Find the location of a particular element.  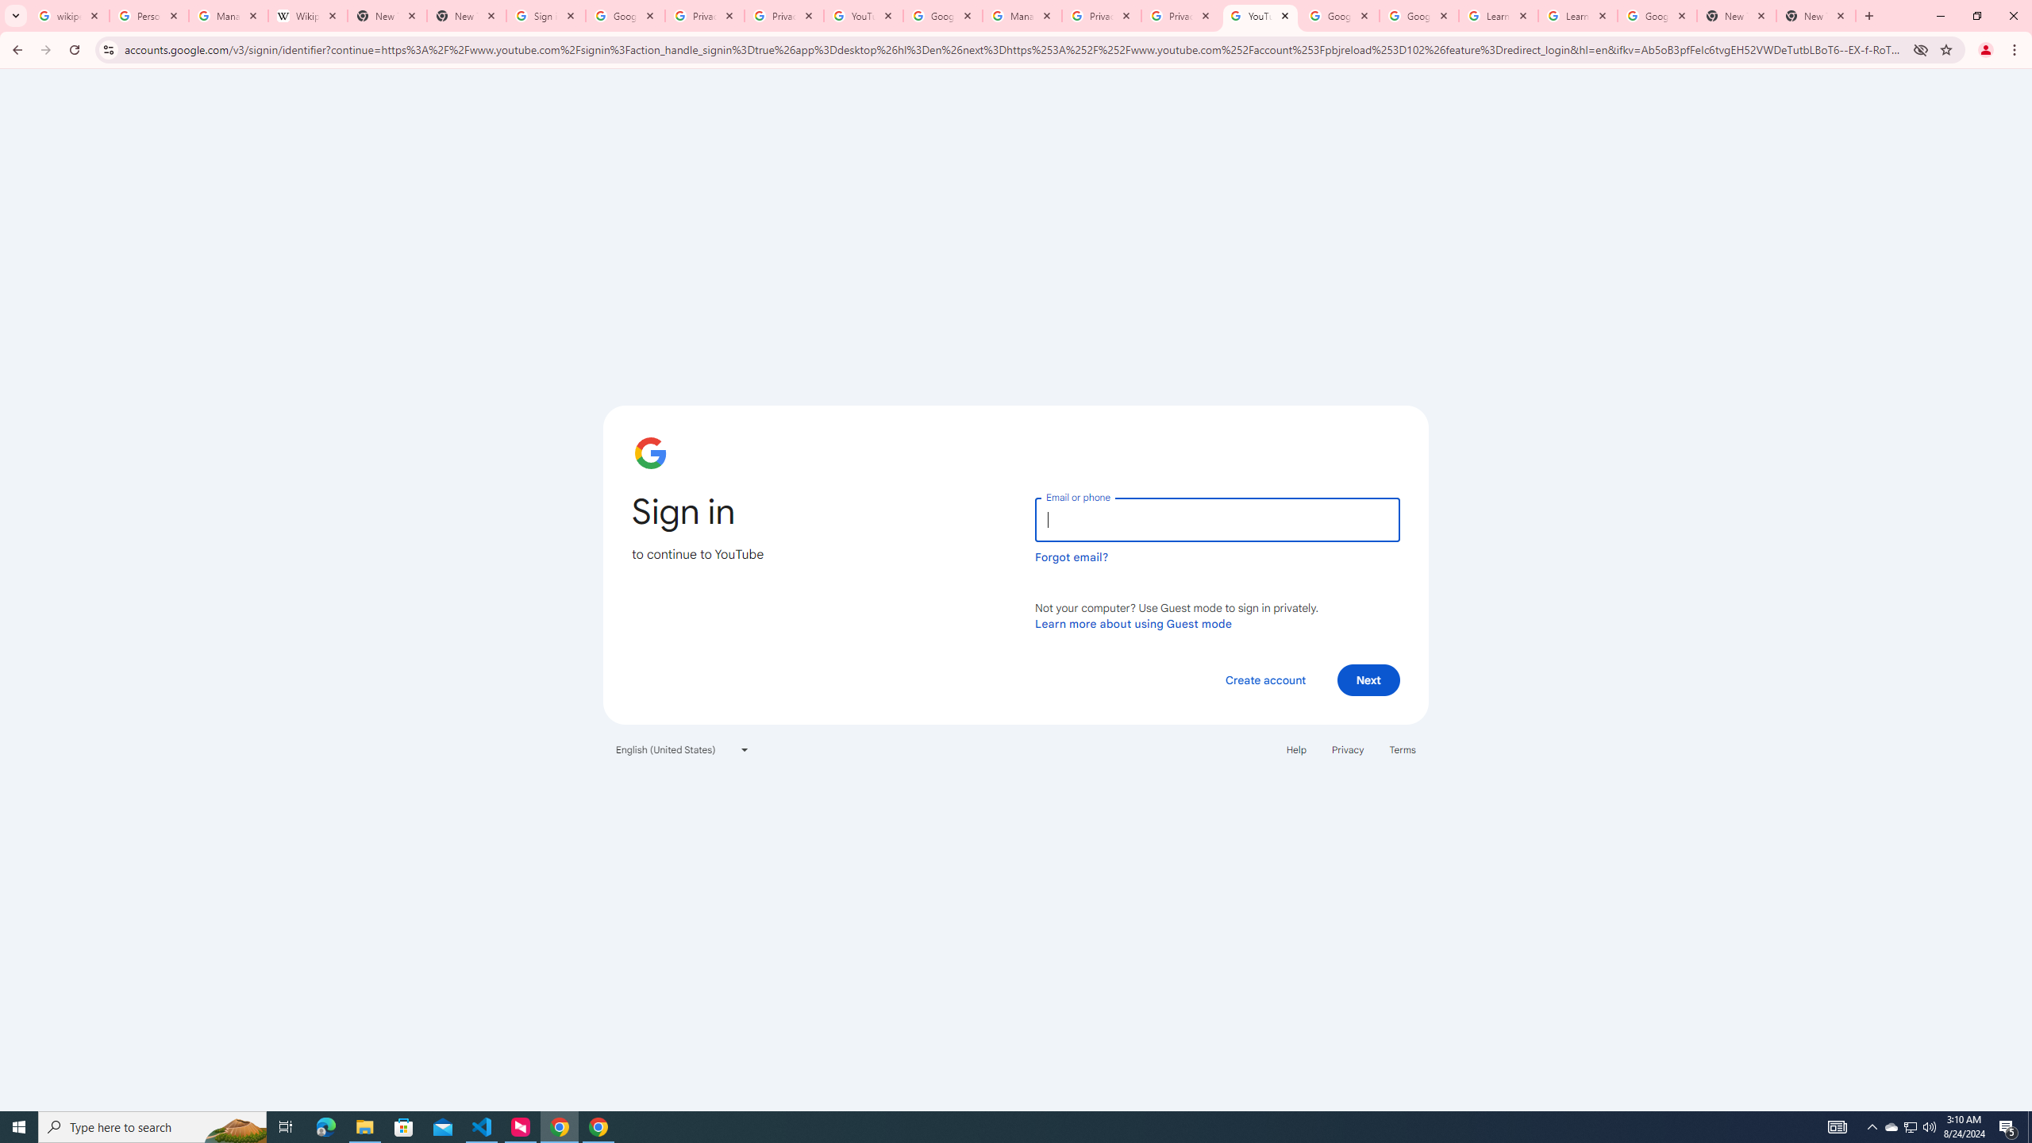

YouTube is located at coordinates (1260, 16).